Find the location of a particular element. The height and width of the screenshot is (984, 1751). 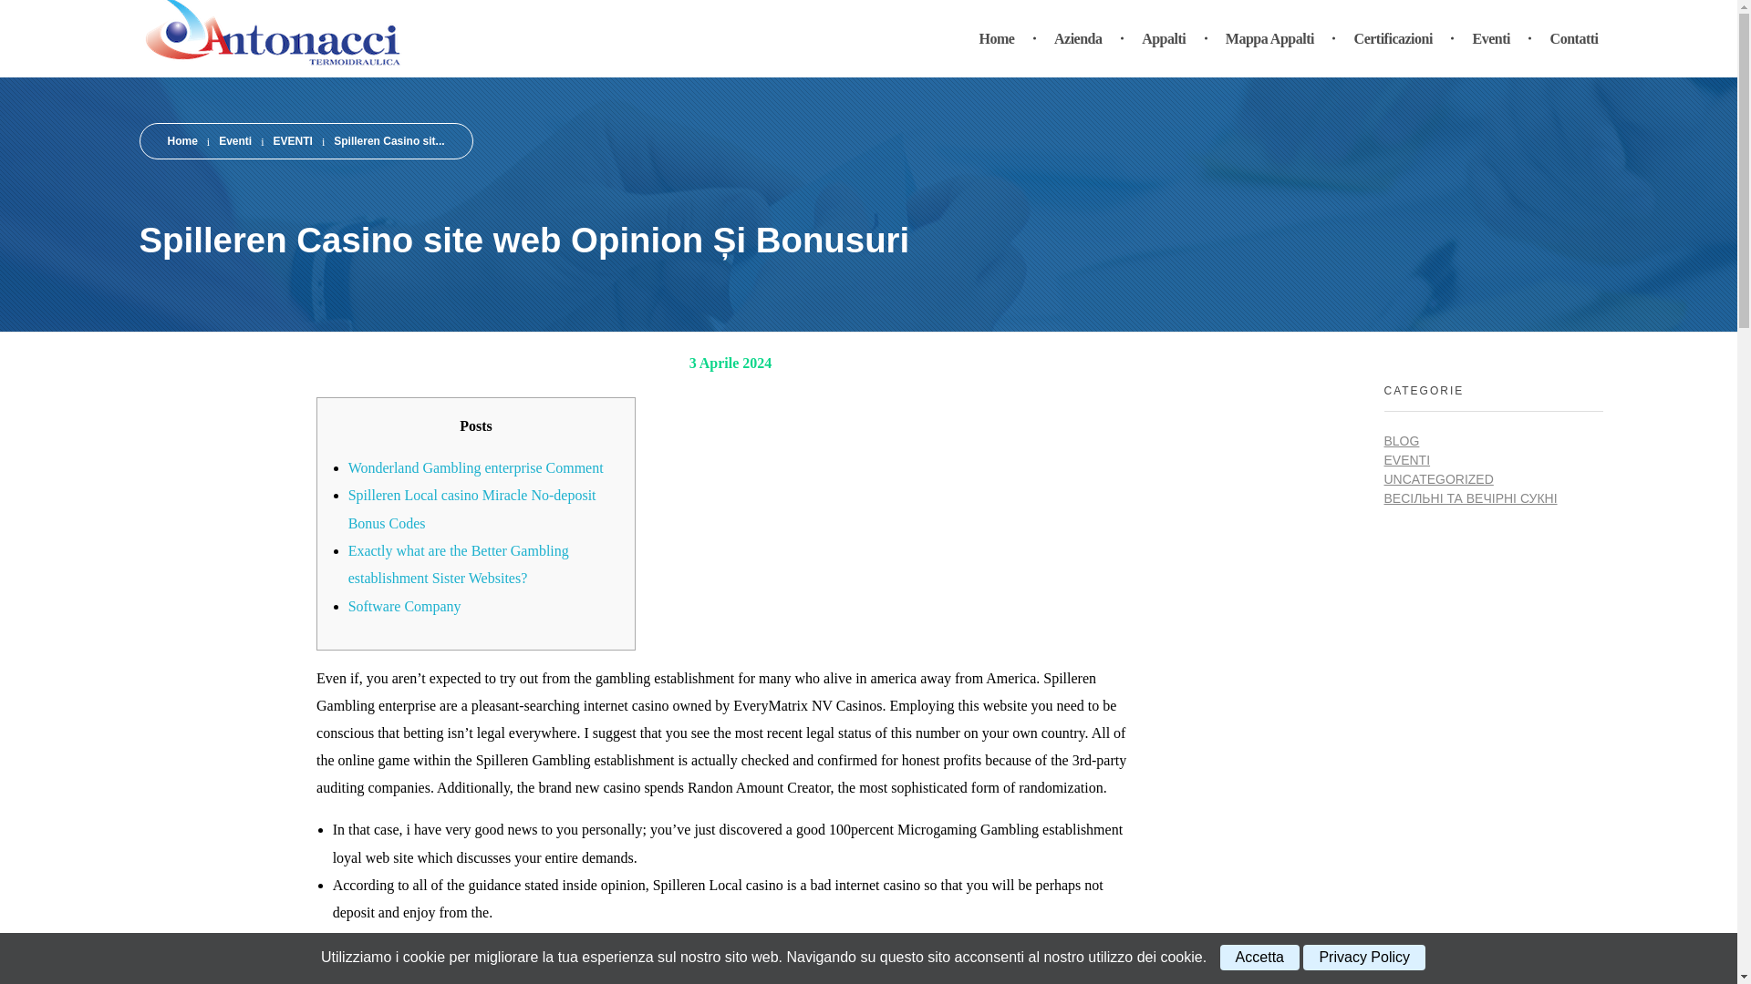

EVENTI is located at coordinates (293, 140).